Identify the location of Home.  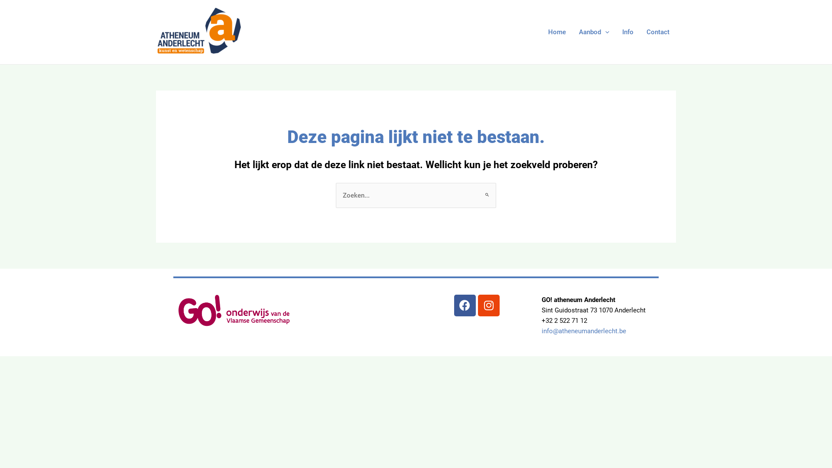
(557, 32).